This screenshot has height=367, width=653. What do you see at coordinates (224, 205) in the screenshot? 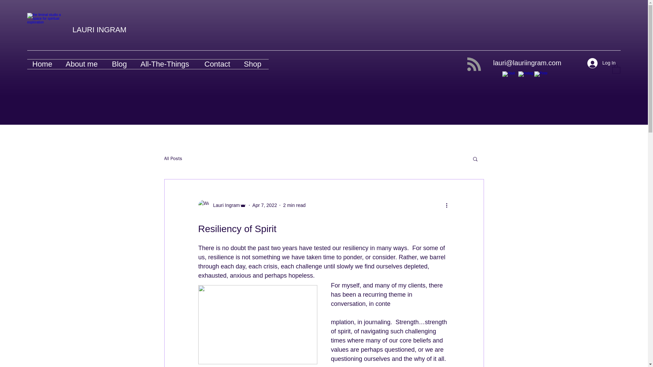
I see `Lauri Ingram` at bounding box center [224, 205].